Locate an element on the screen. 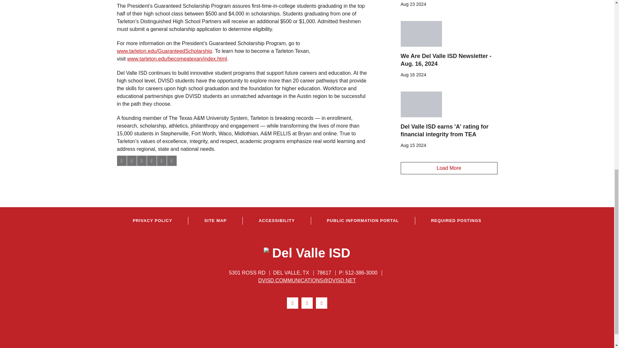 The width and height of the screenshot is (619, 348). Powered by Finalsite opens in a new window is located at coordinates (307, 324).